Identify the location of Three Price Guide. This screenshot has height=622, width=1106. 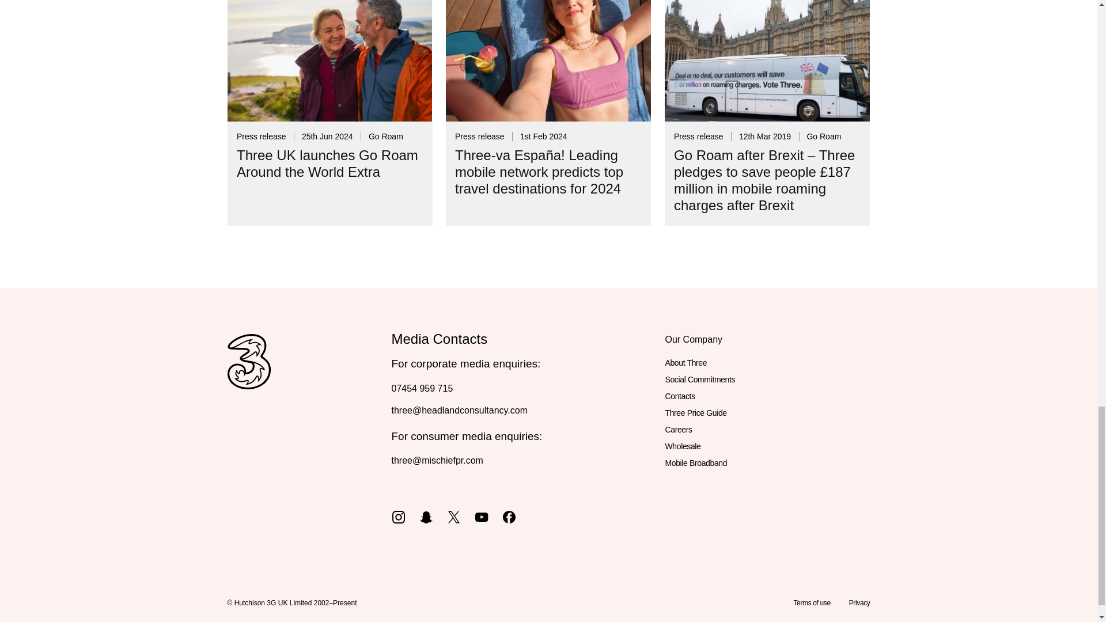
(695, 414).